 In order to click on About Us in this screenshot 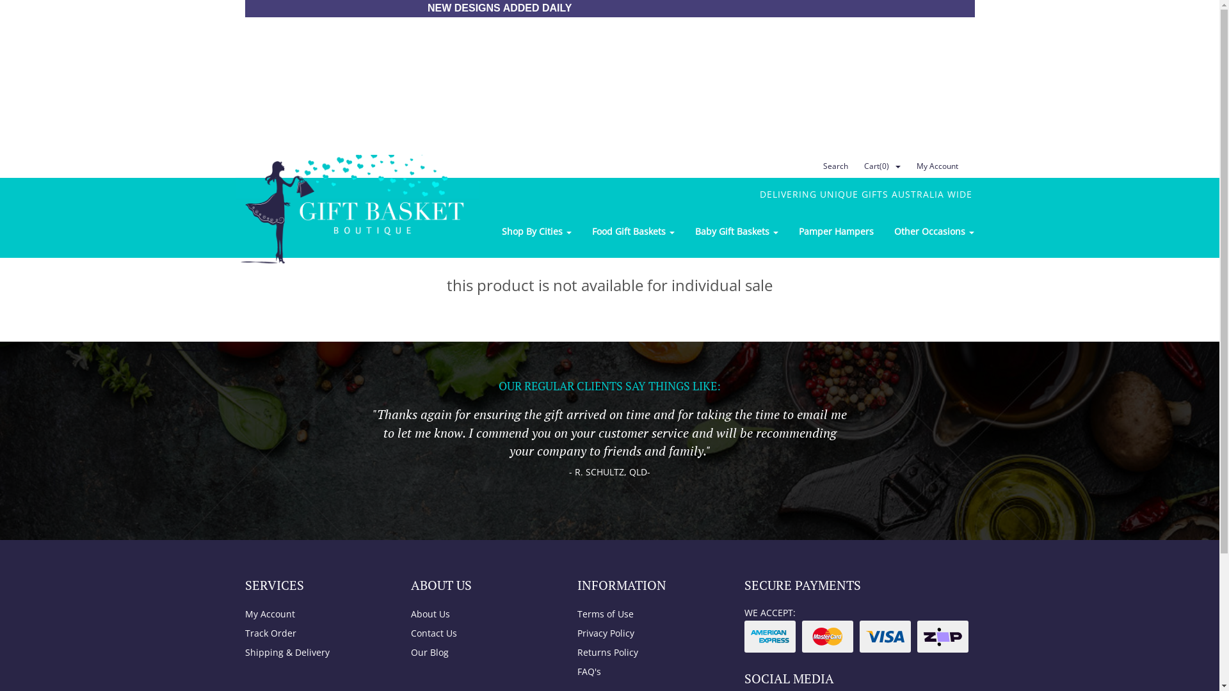, I will do `click(480, 614)`.